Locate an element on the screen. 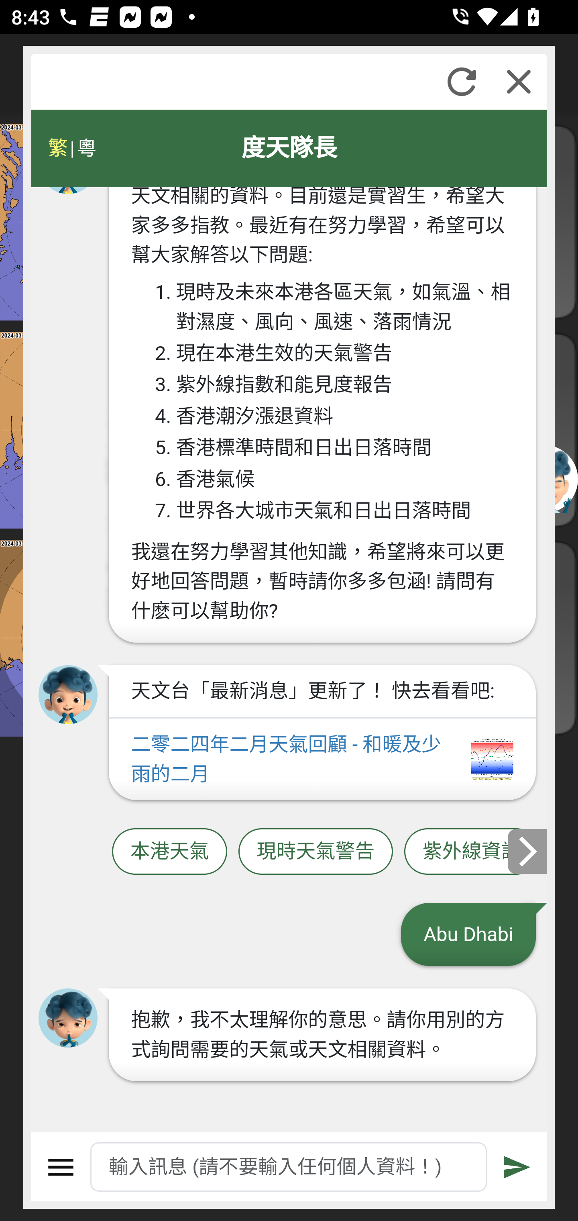 The width and height of the screenshot is (578, 1221). 下一張 is located at coordinates (528, 851).